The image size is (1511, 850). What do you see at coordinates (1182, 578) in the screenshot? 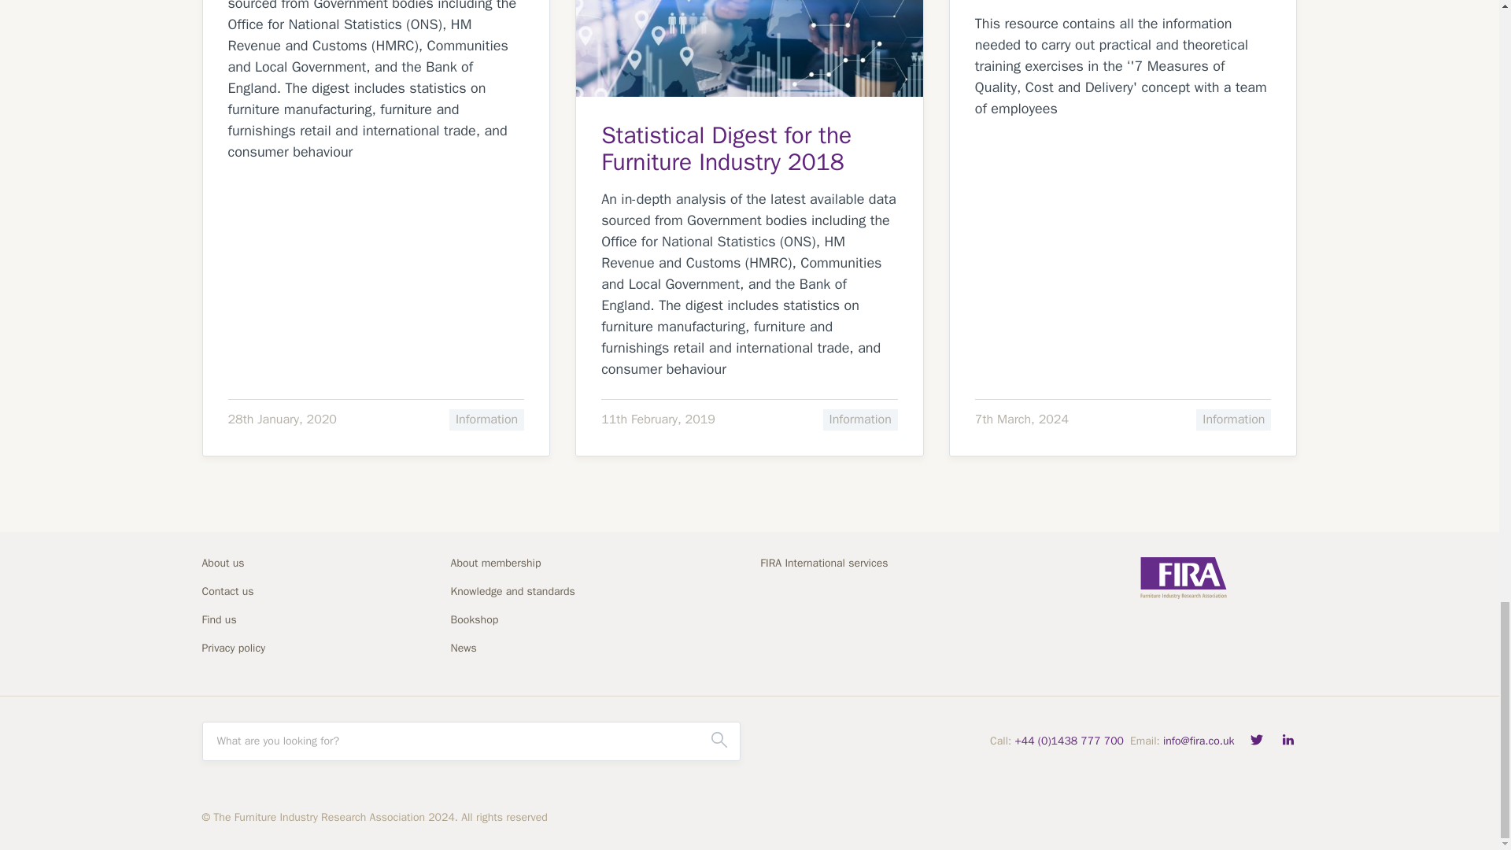
I see `The Furniture Industry Research Association` at bounding box center [1182, 578].